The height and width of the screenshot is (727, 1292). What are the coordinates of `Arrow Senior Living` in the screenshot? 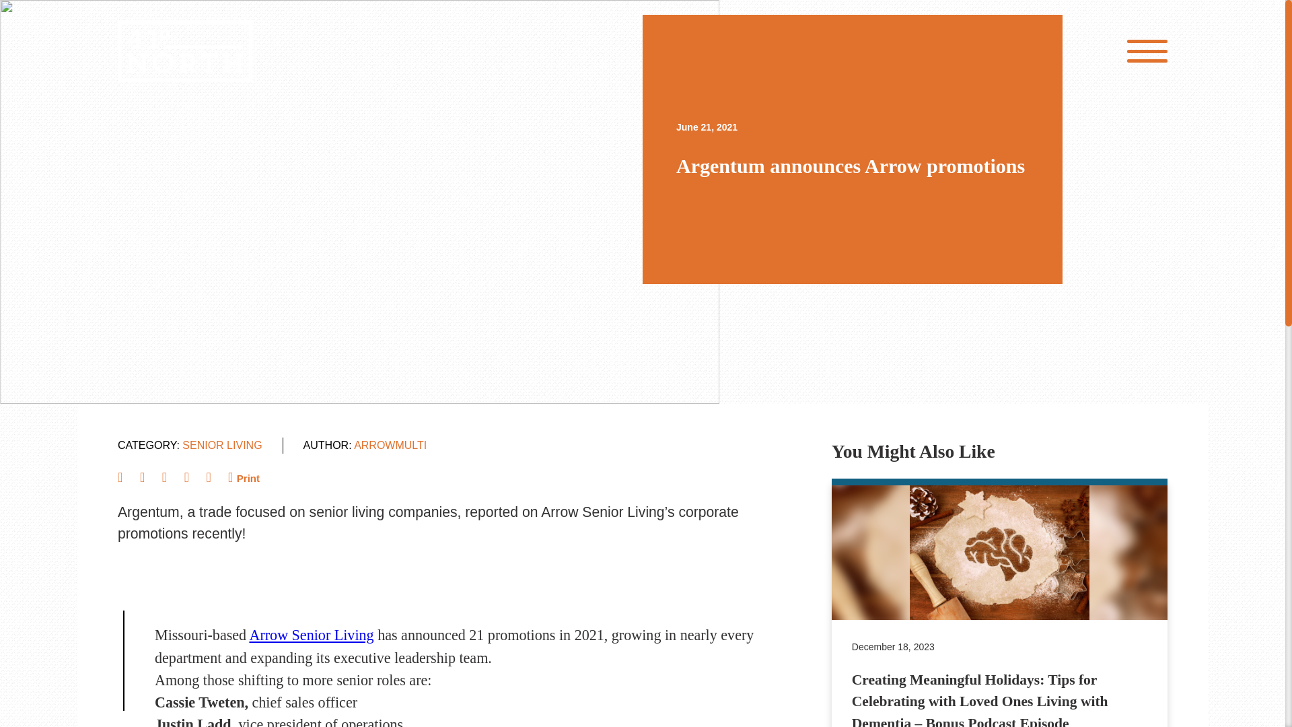 It's located at (311, 634).